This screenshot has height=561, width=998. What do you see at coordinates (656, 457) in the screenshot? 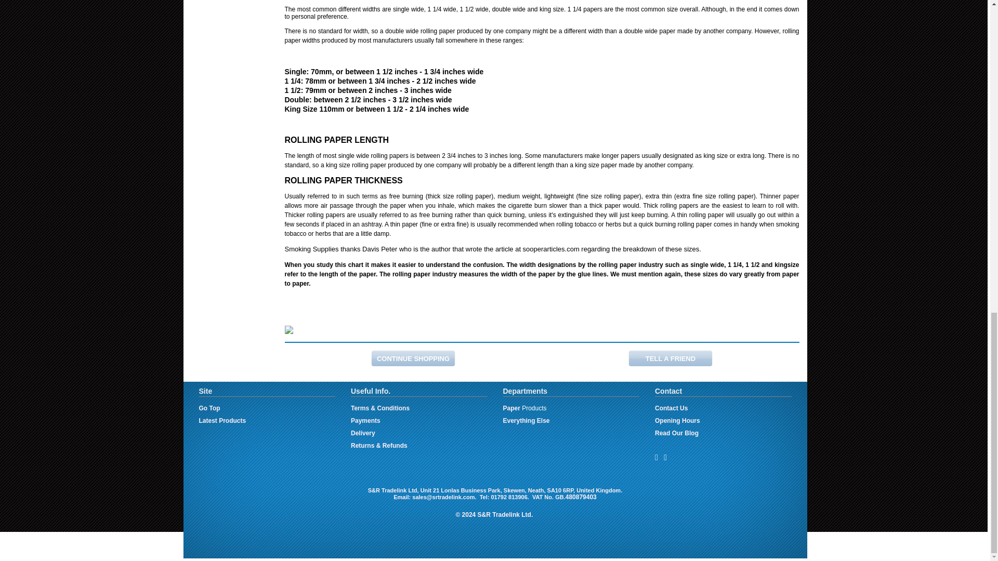
I see `Find Us on Facebook` at bounding box center [656, 457].